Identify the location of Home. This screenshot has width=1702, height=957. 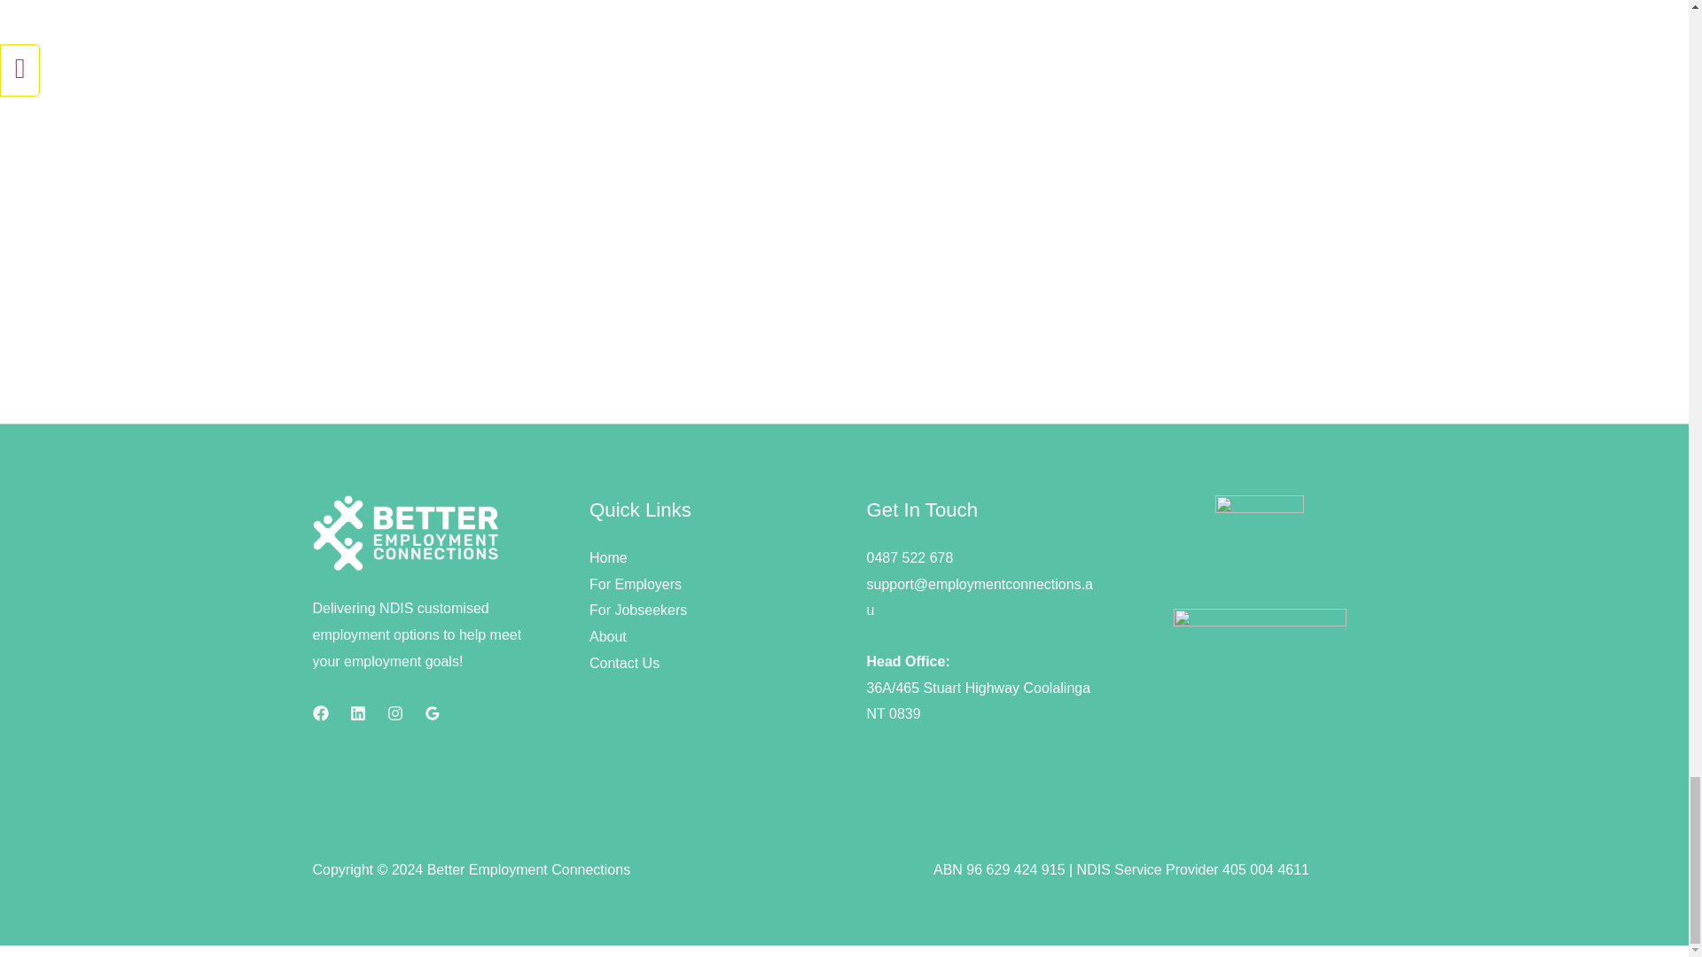
(608, 558).